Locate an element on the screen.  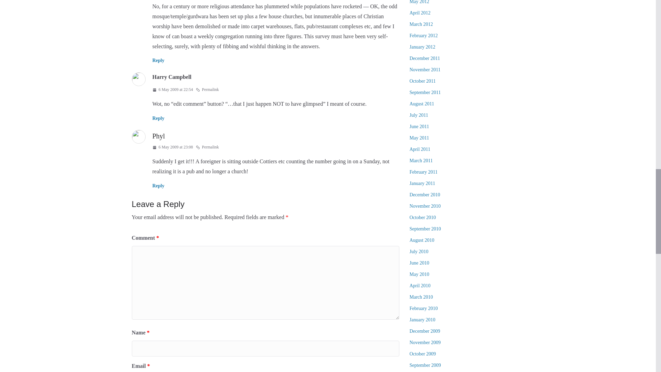
Reply is located at coordinates (158, 186).